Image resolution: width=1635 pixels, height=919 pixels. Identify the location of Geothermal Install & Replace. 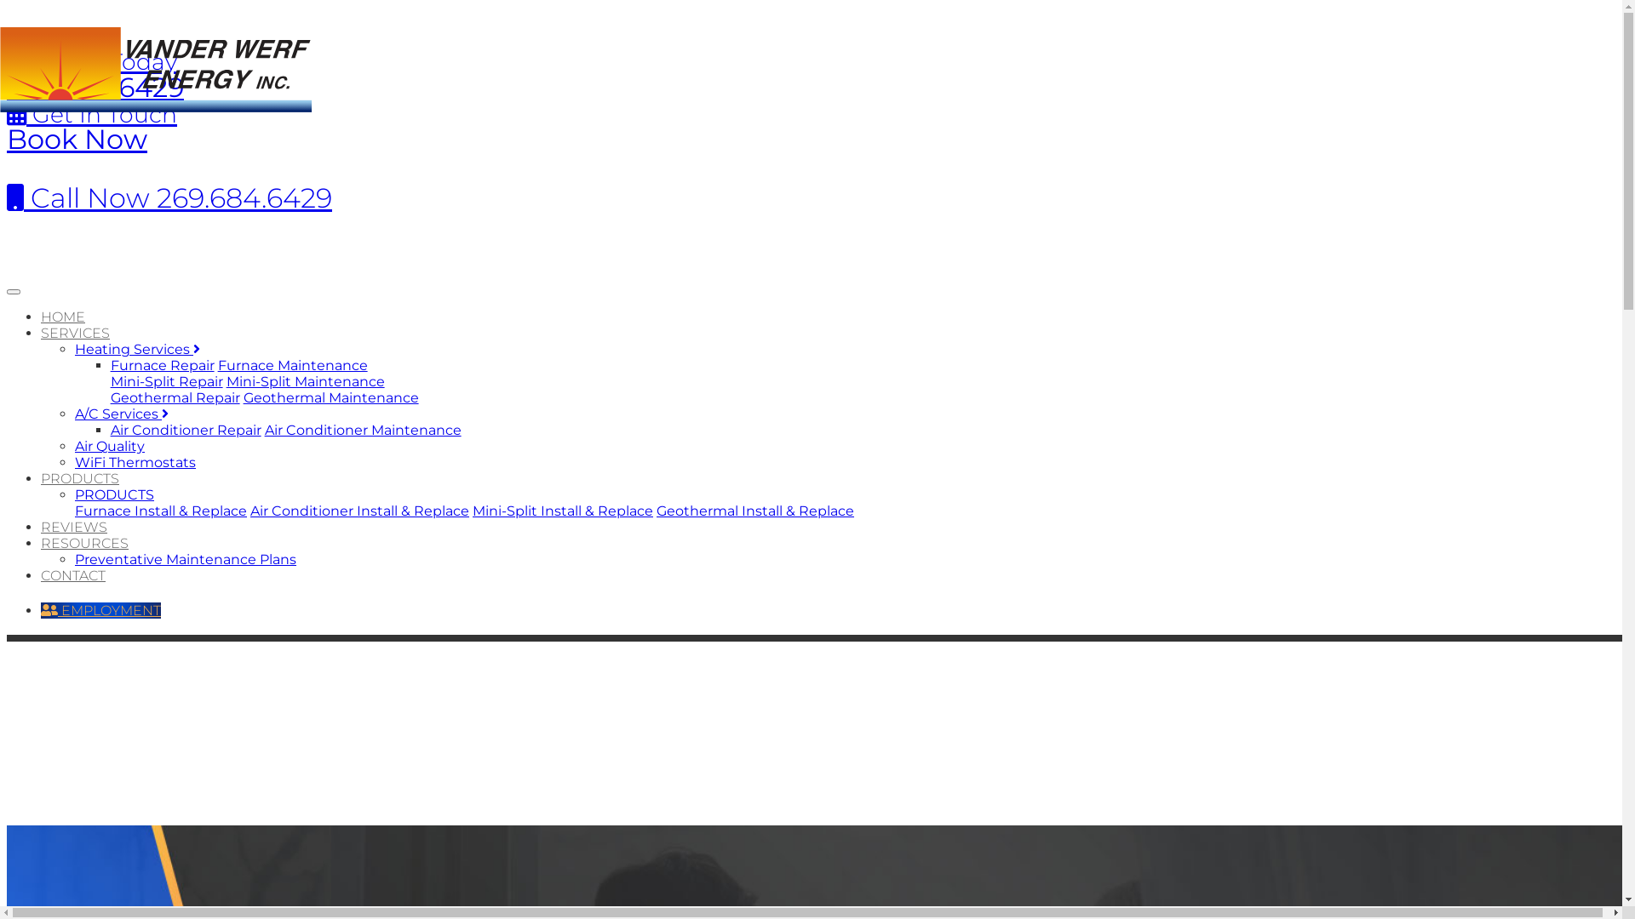
(754, 511).